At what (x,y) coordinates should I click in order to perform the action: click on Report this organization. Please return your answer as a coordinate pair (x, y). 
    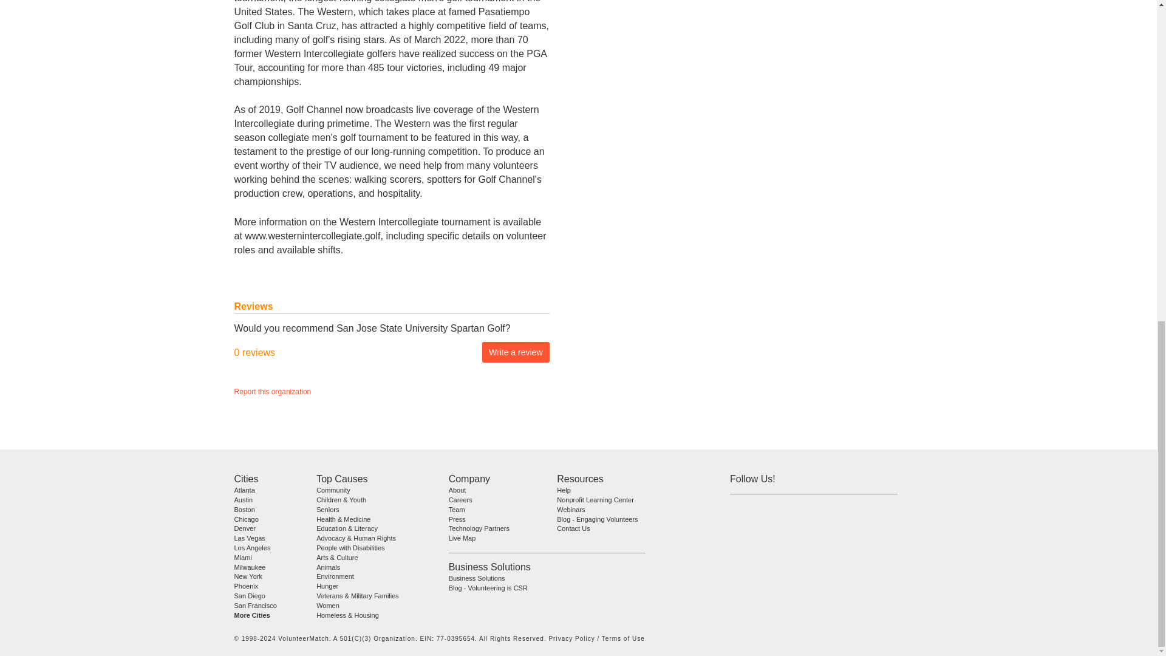
    Looking at the image, I should click on (272, 392).